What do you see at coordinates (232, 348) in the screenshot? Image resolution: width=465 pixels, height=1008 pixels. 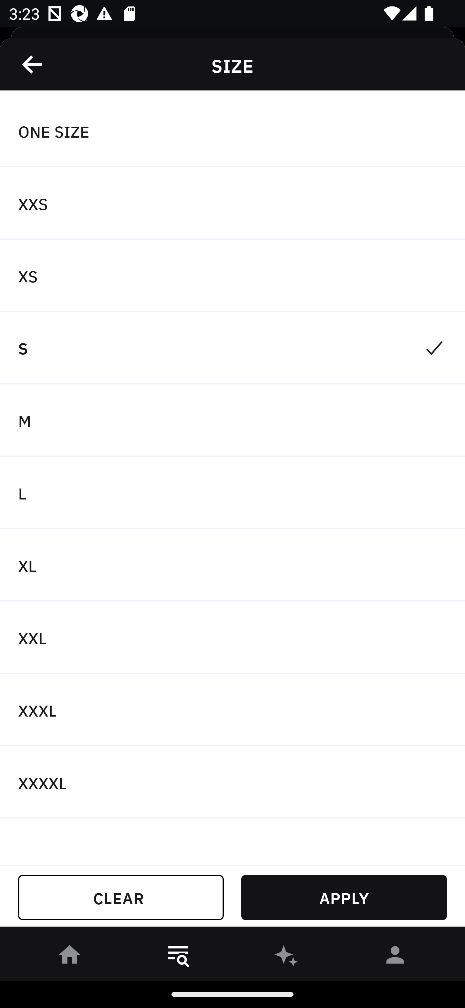 I see `S ` at bounding box center [232, 348].